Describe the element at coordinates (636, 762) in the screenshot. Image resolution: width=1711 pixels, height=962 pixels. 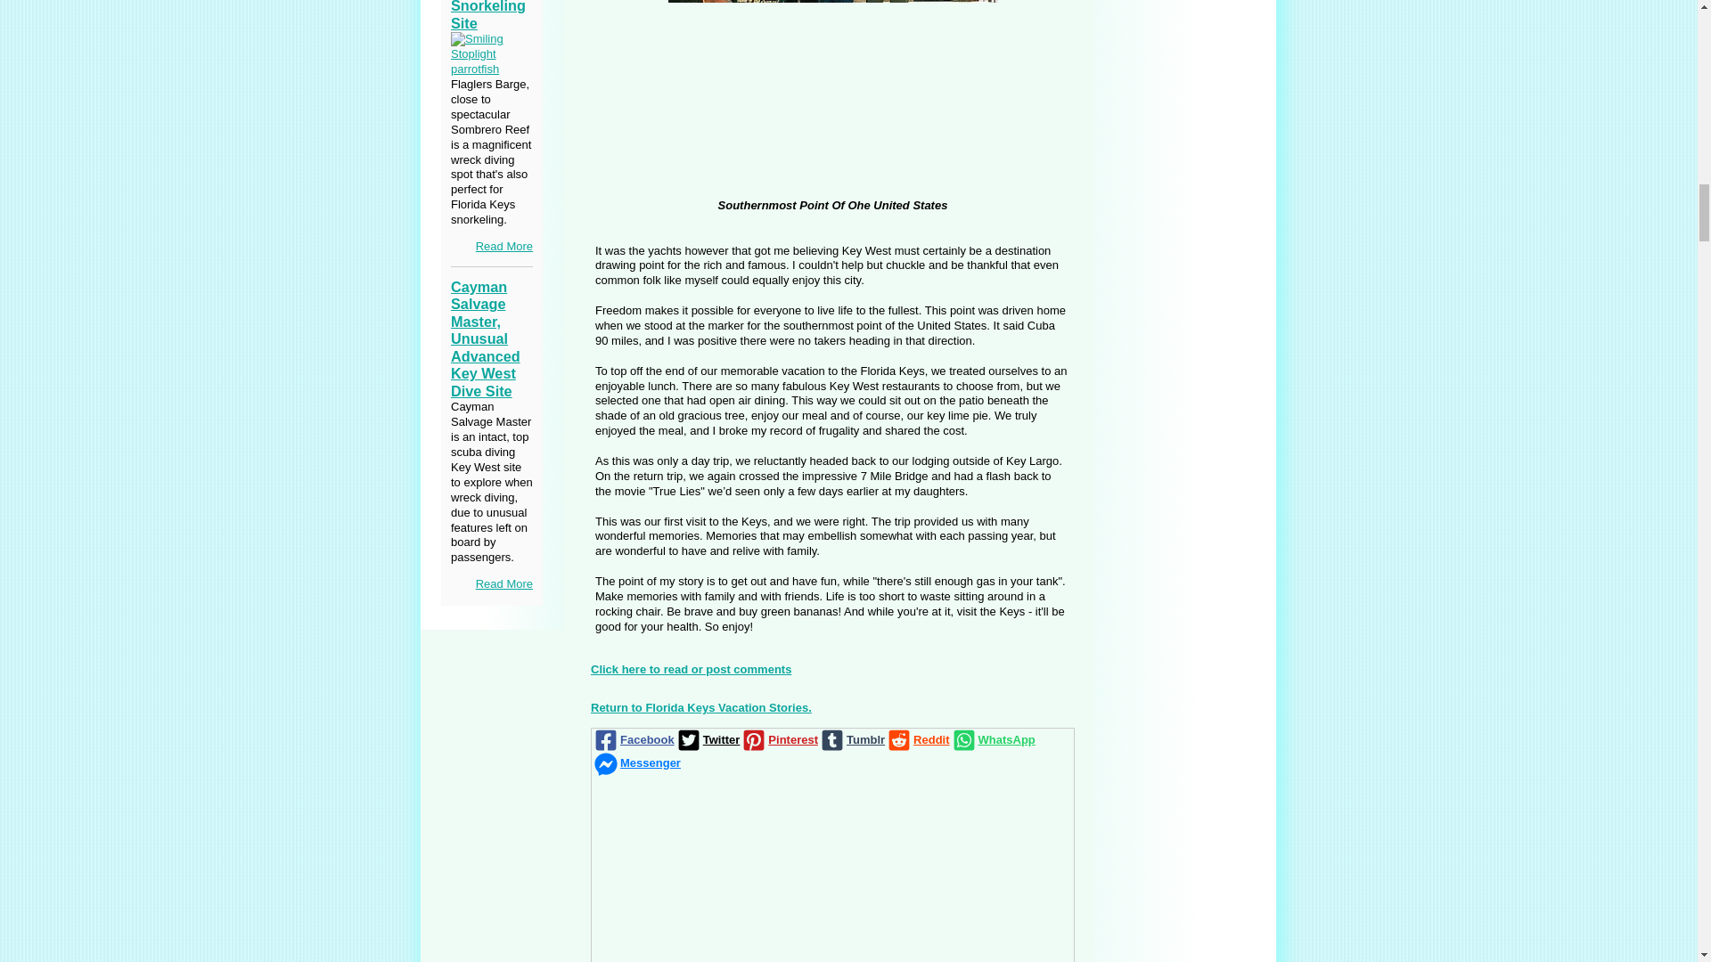
I see `Messenger` at that location.